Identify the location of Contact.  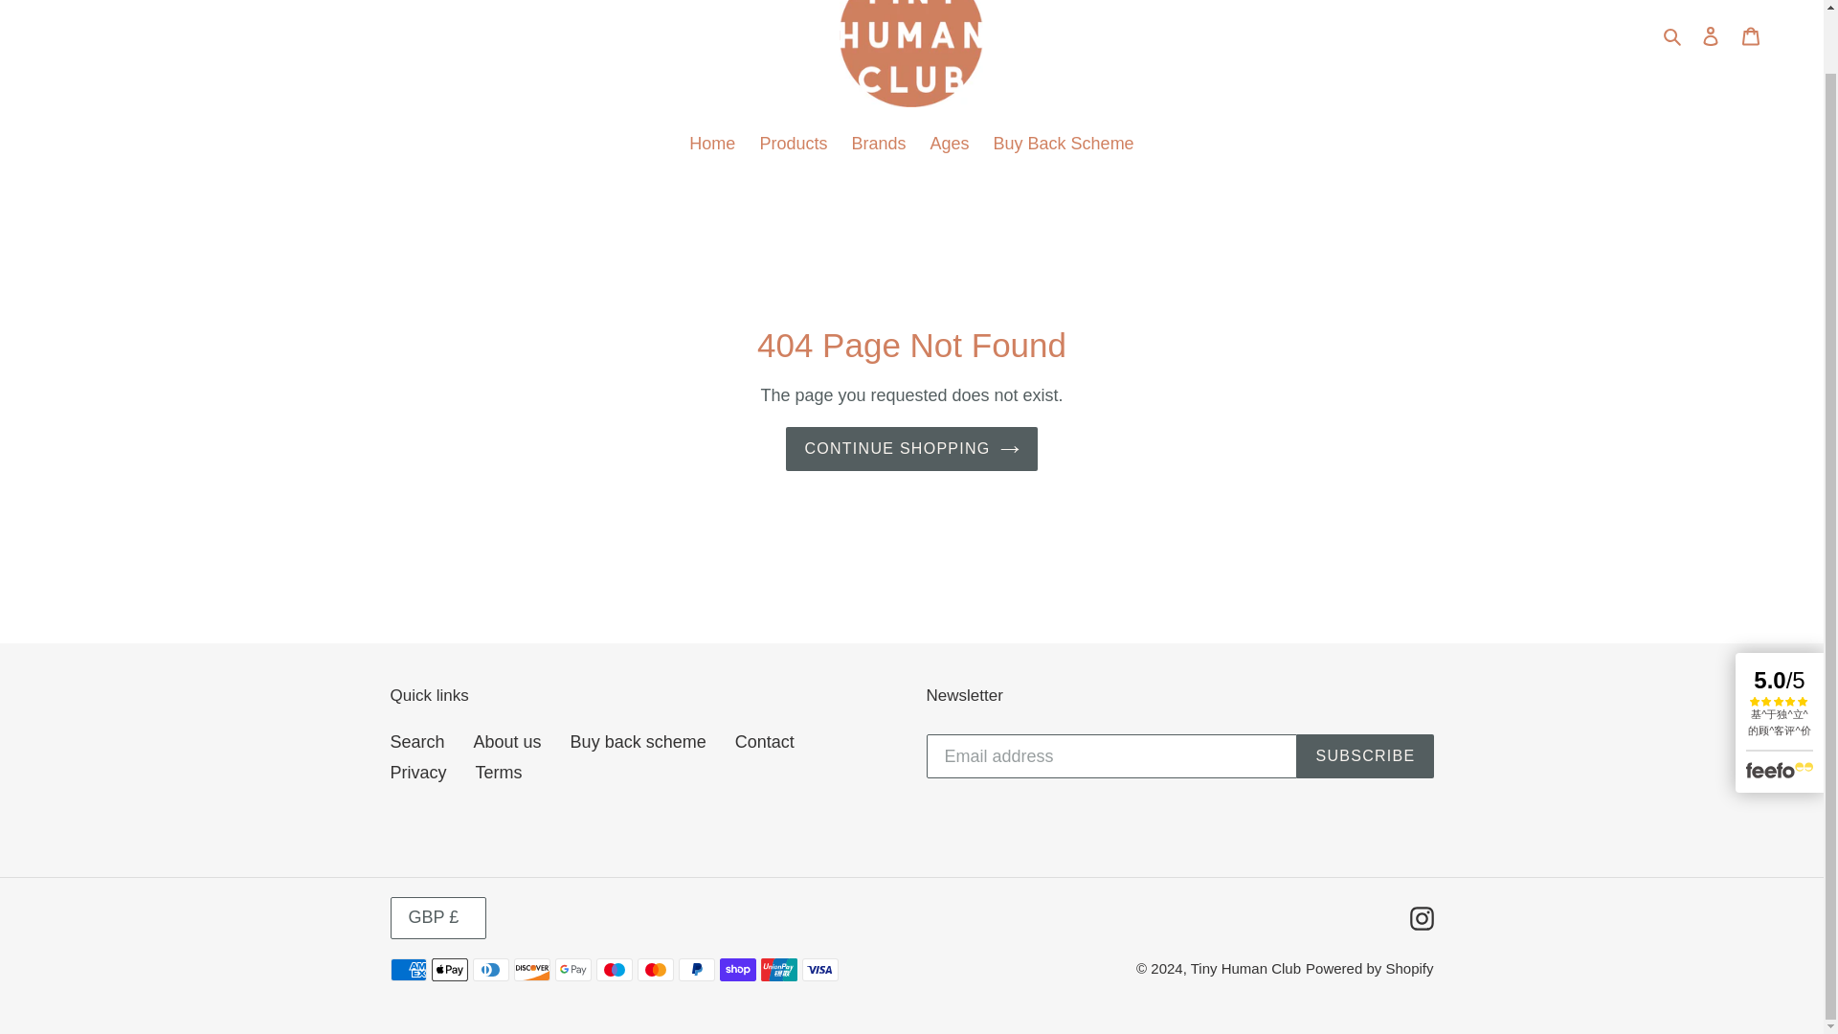
(764, 741).